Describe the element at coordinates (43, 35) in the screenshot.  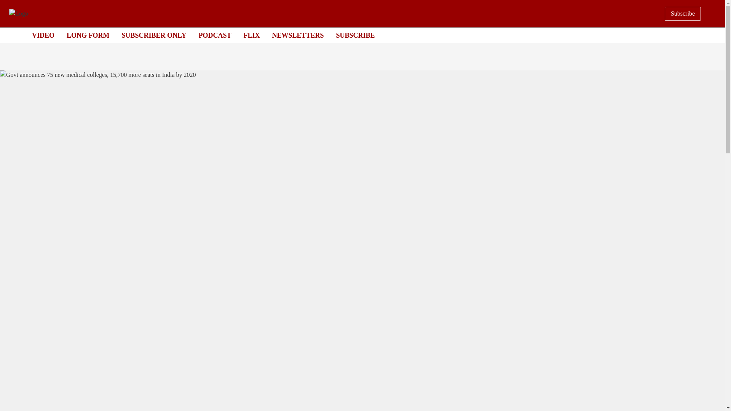
I see `VIDEO` at that location.